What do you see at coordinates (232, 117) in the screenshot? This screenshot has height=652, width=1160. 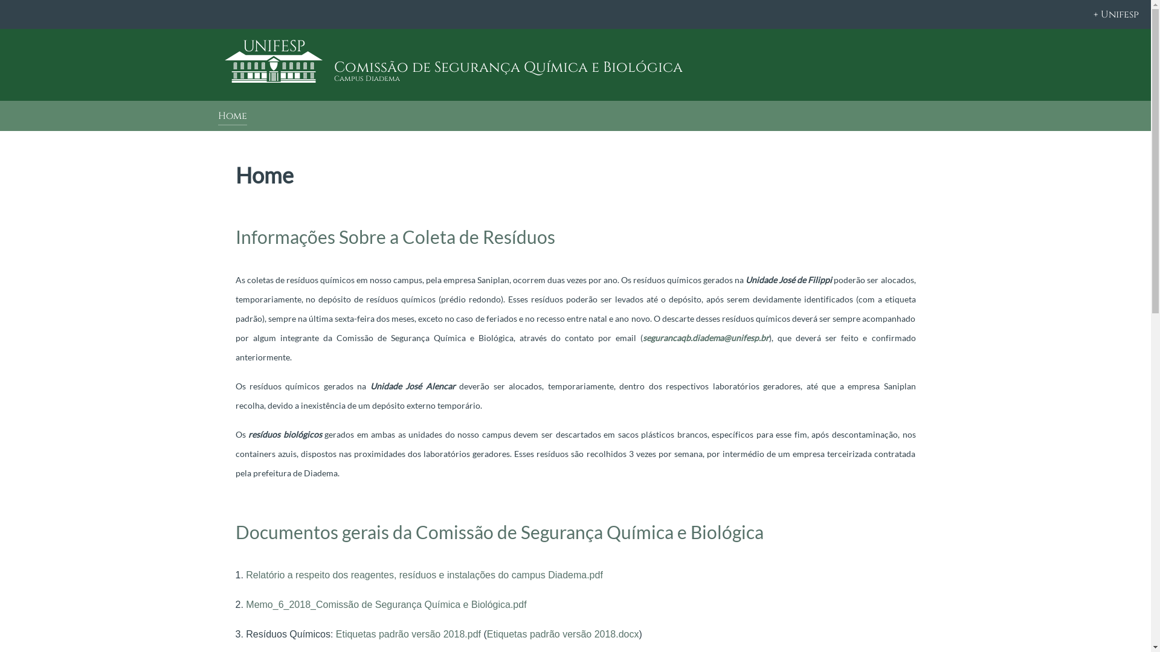 I see `Home` at bounding box center [232, 117].